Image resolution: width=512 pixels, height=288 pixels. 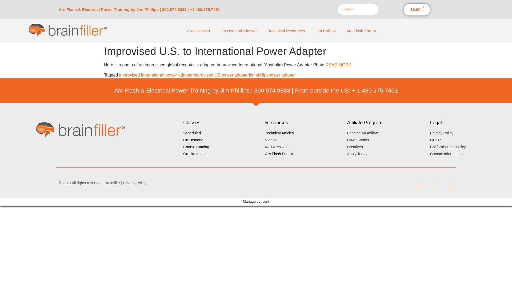 What do you see at coordinates (198, 31) in the screenshot?
I see `Live Classes` at bounding box center [198, 31].